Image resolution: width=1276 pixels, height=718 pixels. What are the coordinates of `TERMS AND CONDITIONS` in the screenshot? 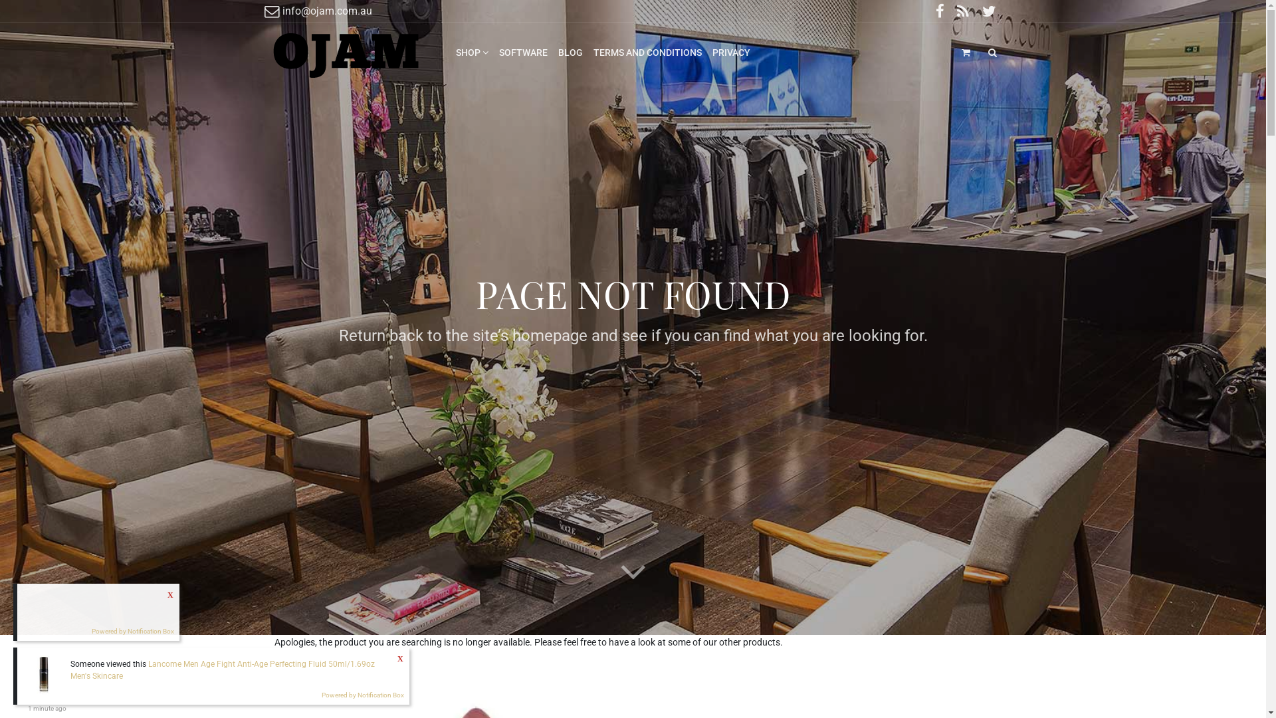 It's located at (647, 53).